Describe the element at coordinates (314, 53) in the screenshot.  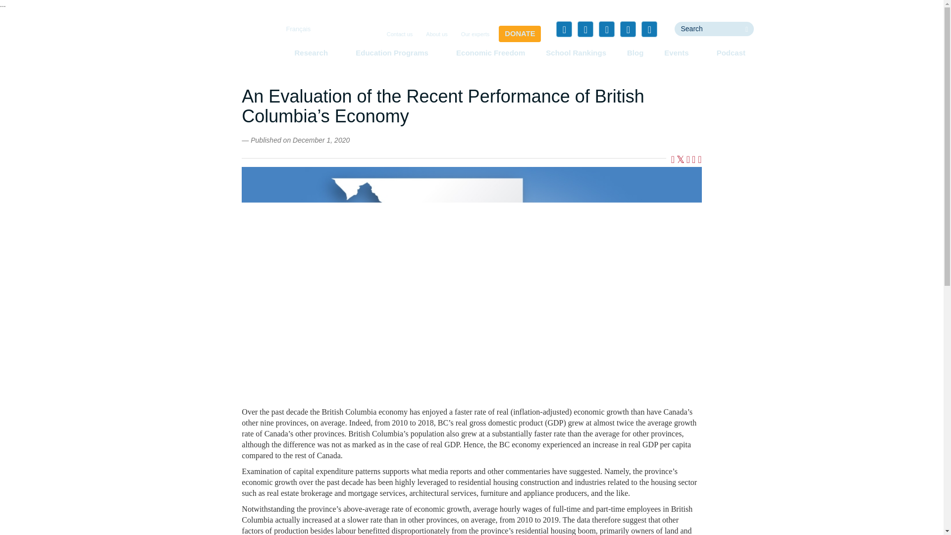
I see `Research` at that location.